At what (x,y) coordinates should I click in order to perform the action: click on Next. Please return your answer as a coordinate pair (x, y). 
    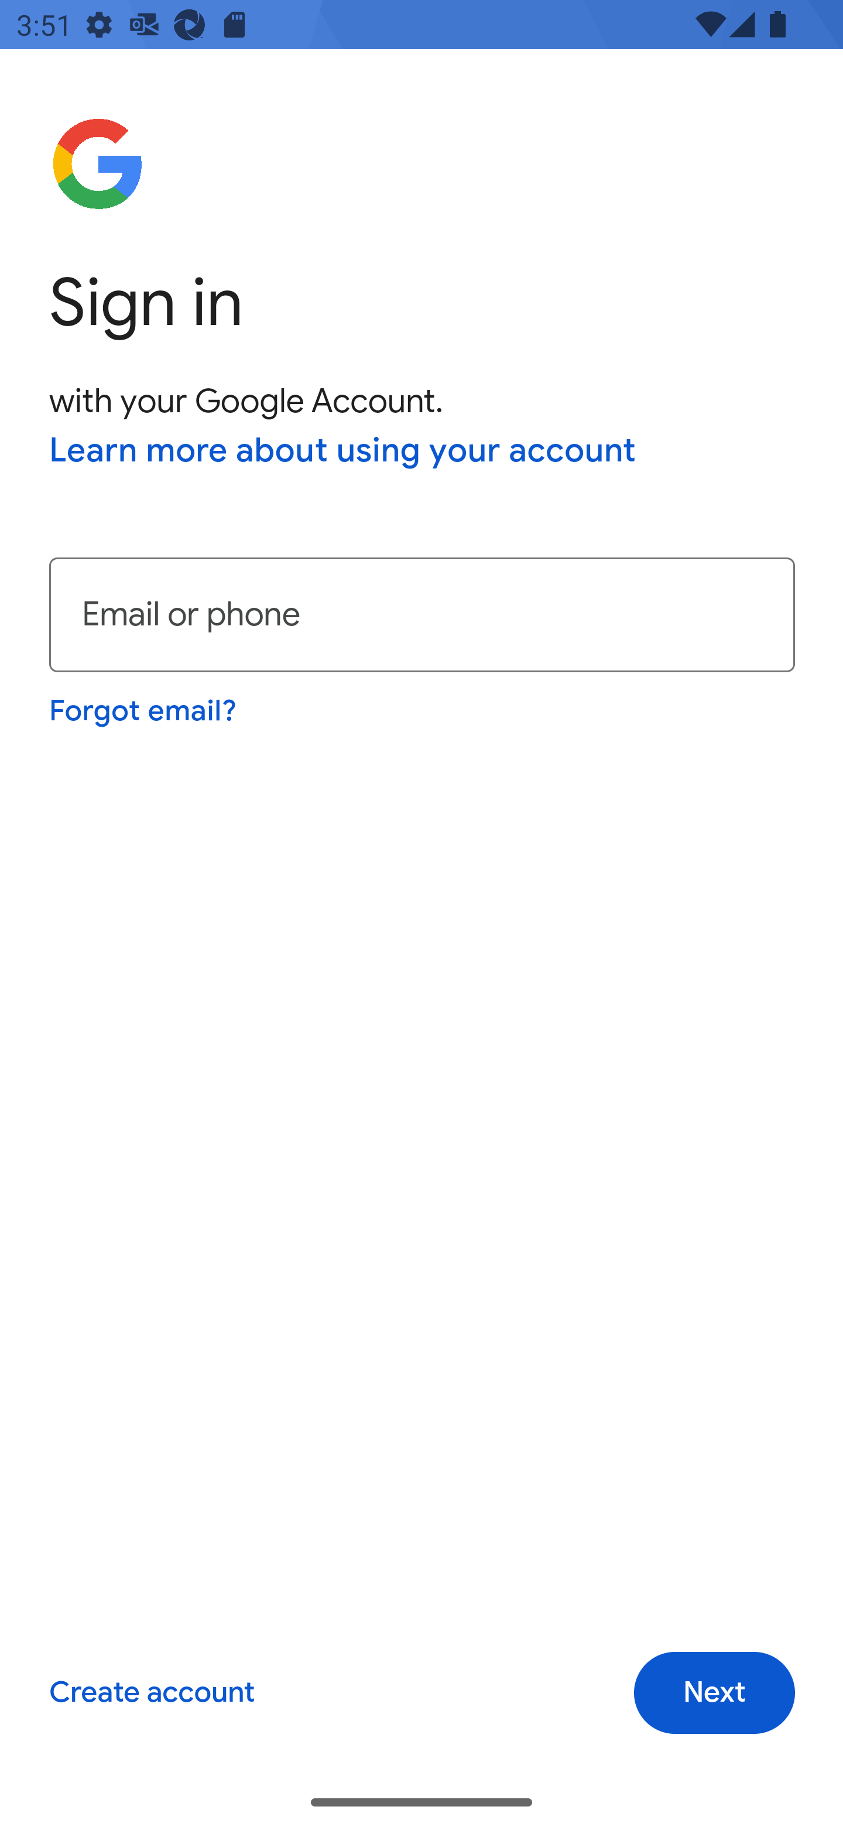
    Looking at the image, I should click on (714, 1693).